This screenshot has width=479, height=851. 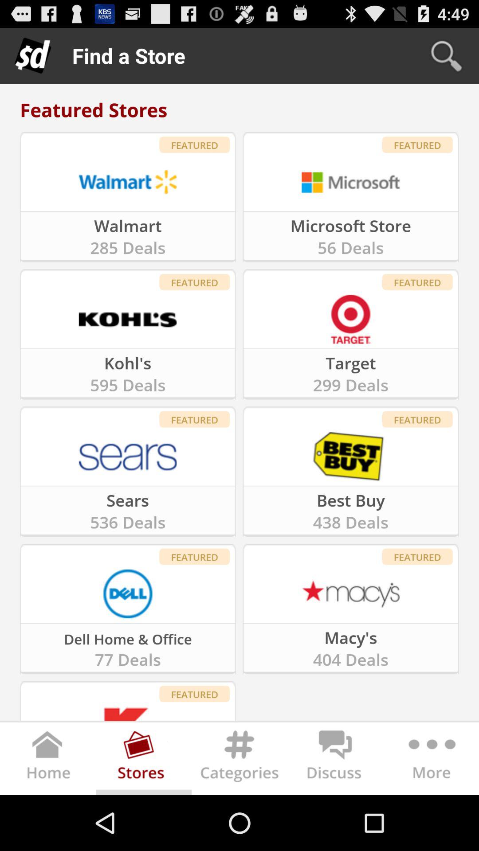 I want to click on search categories, so click(x=239, y=761).